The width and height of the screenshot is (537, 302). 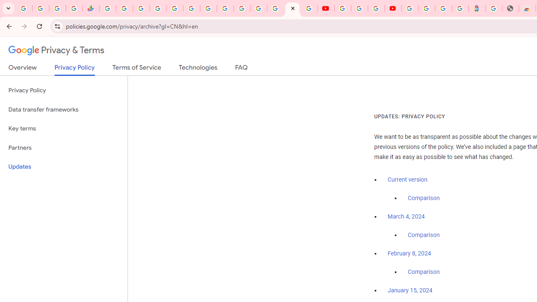 What do you see at coordinates (424, 272) in the screenshot?
I see `Comparison` at bounding box center [424, 272].